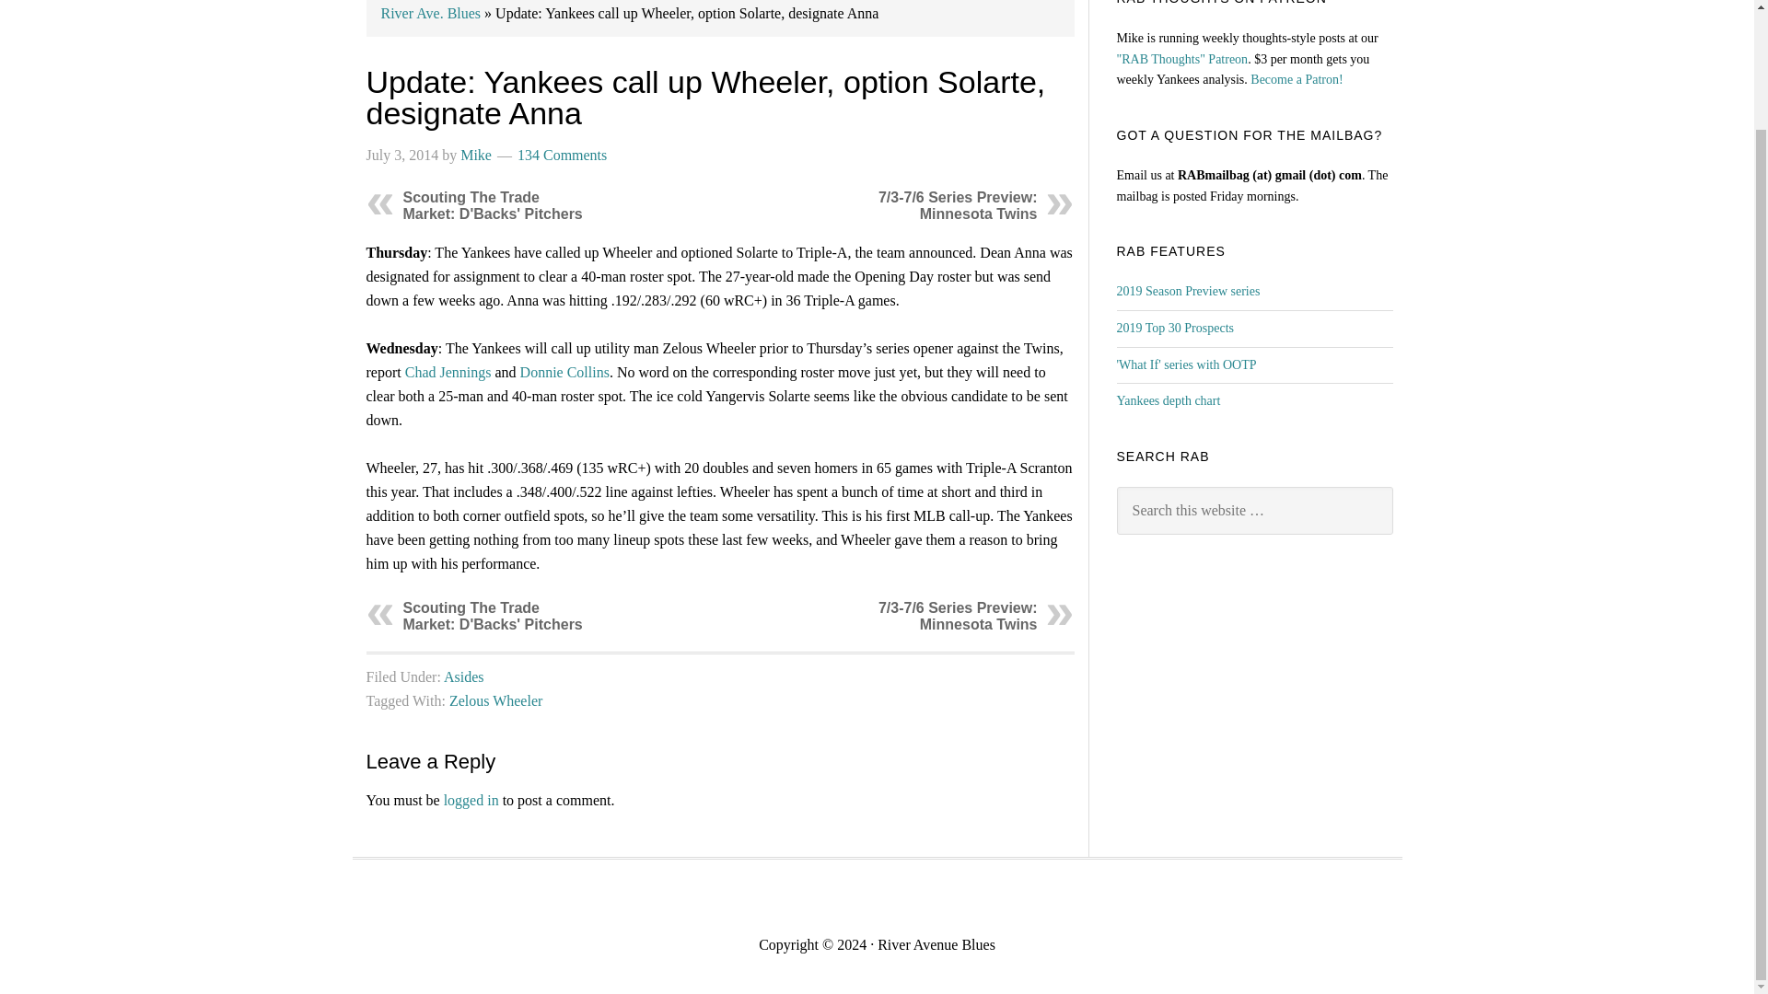  I want to click on Donnie Collins, so click(564, 372).